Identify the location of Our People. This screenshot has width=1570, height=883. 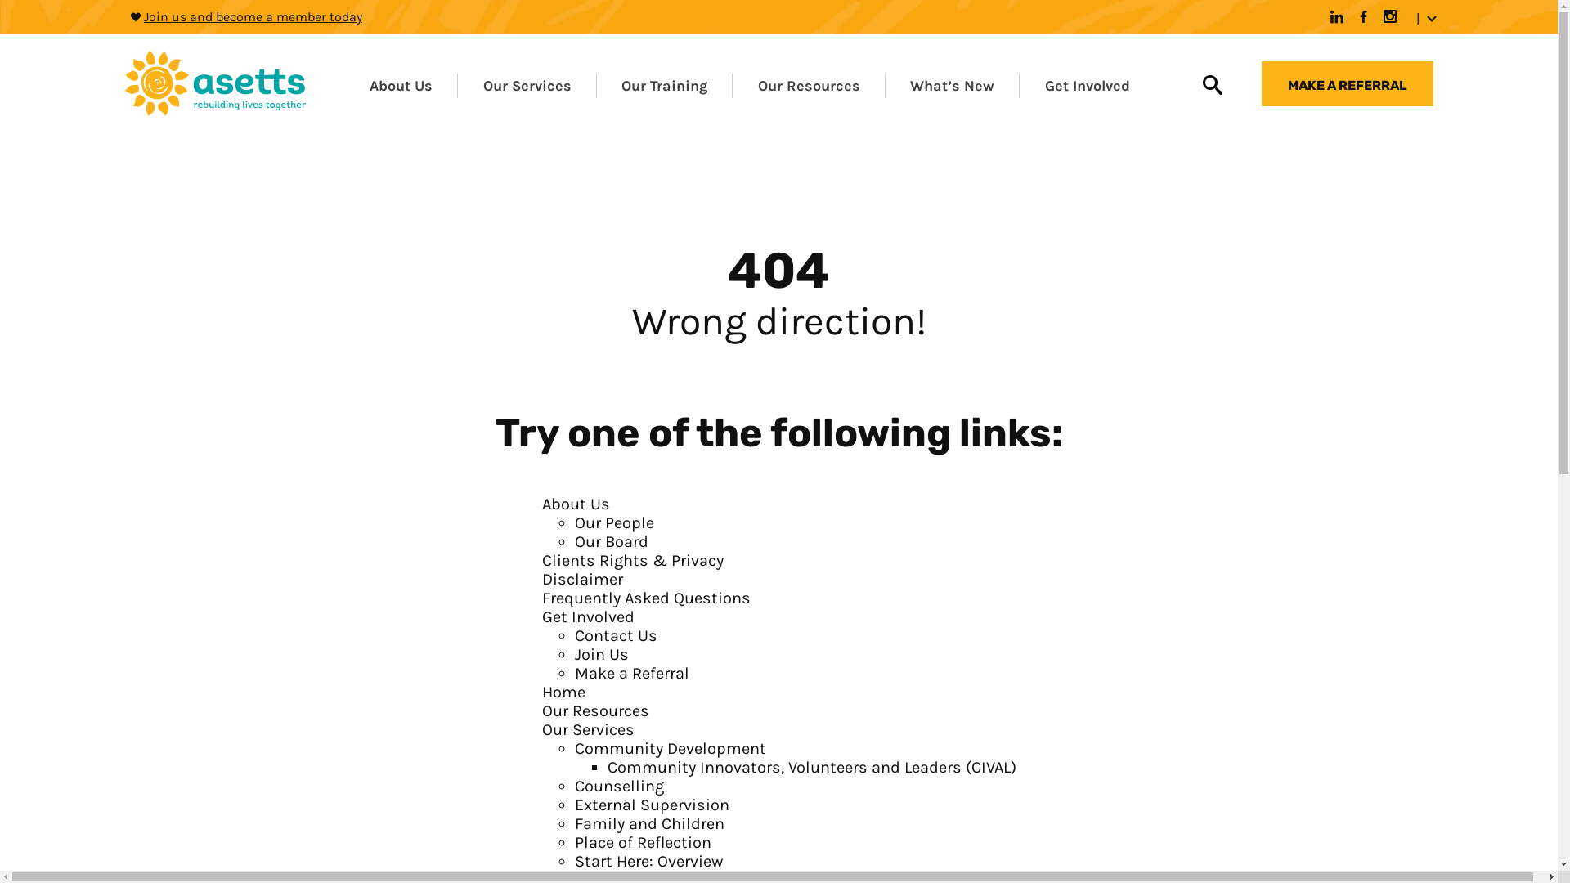
(613, 523).